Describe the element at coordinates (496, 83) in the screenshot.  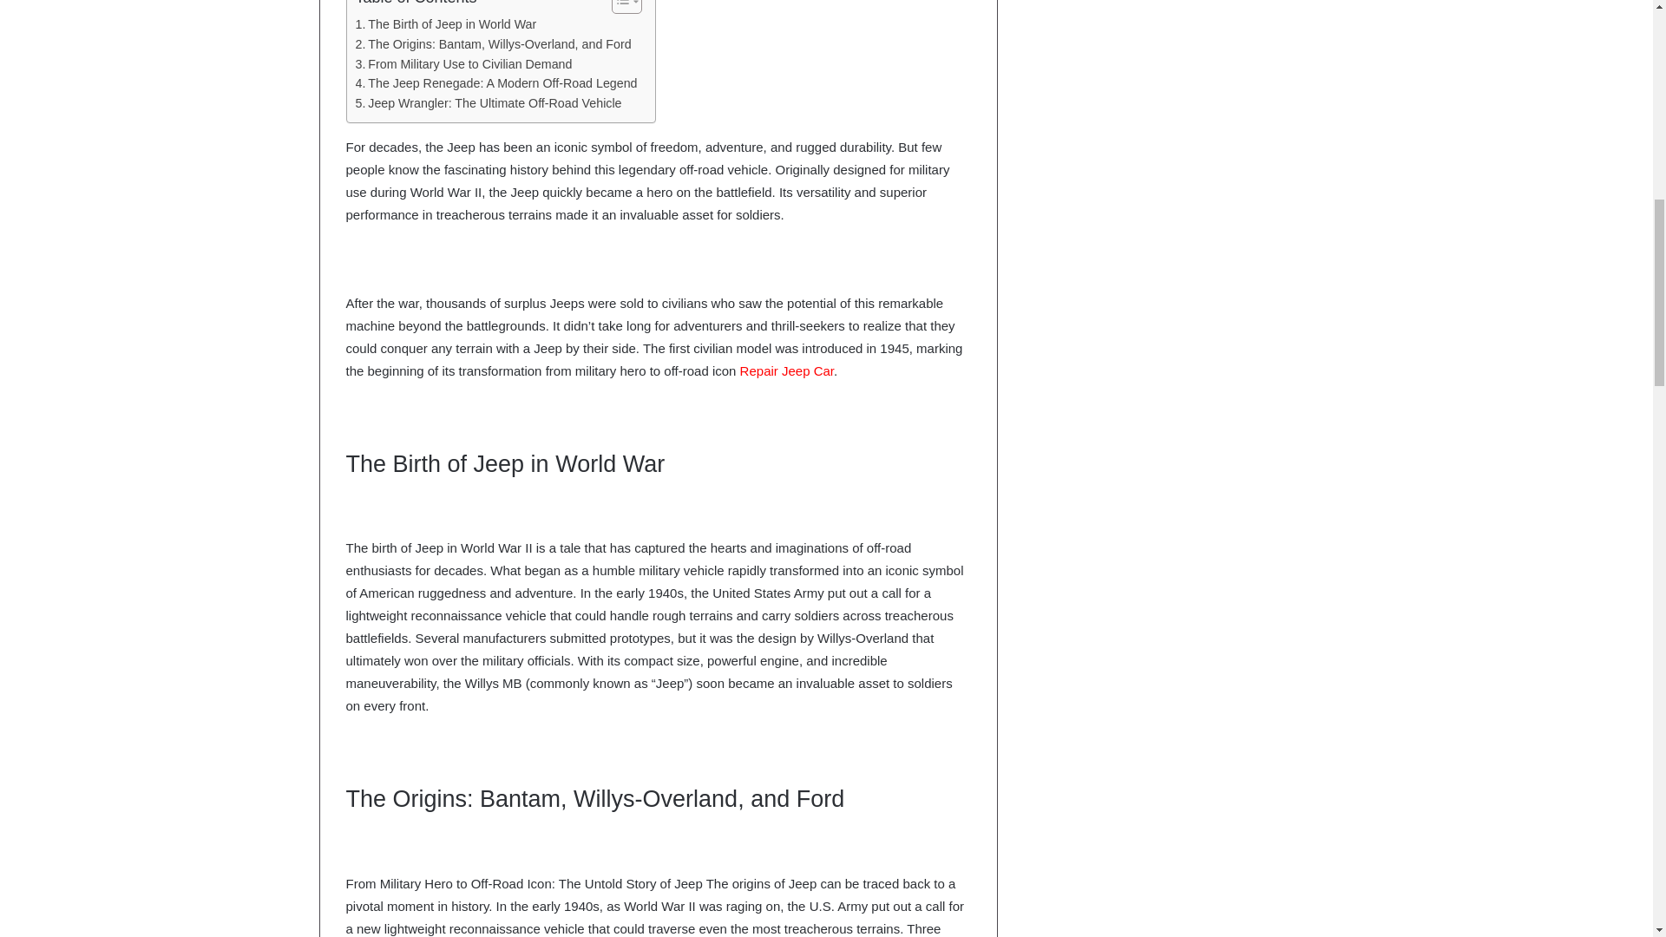
I see `The Jeep Renegade: A Modern Off-Road Legend` at that location.